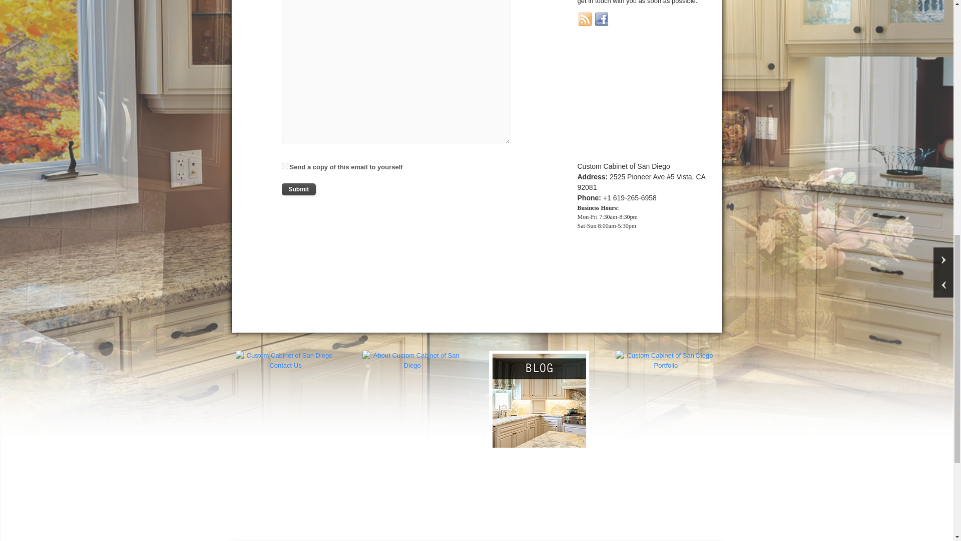 This screenshot has width=961, height=541. I want to click on Submit, so click(298, 189).